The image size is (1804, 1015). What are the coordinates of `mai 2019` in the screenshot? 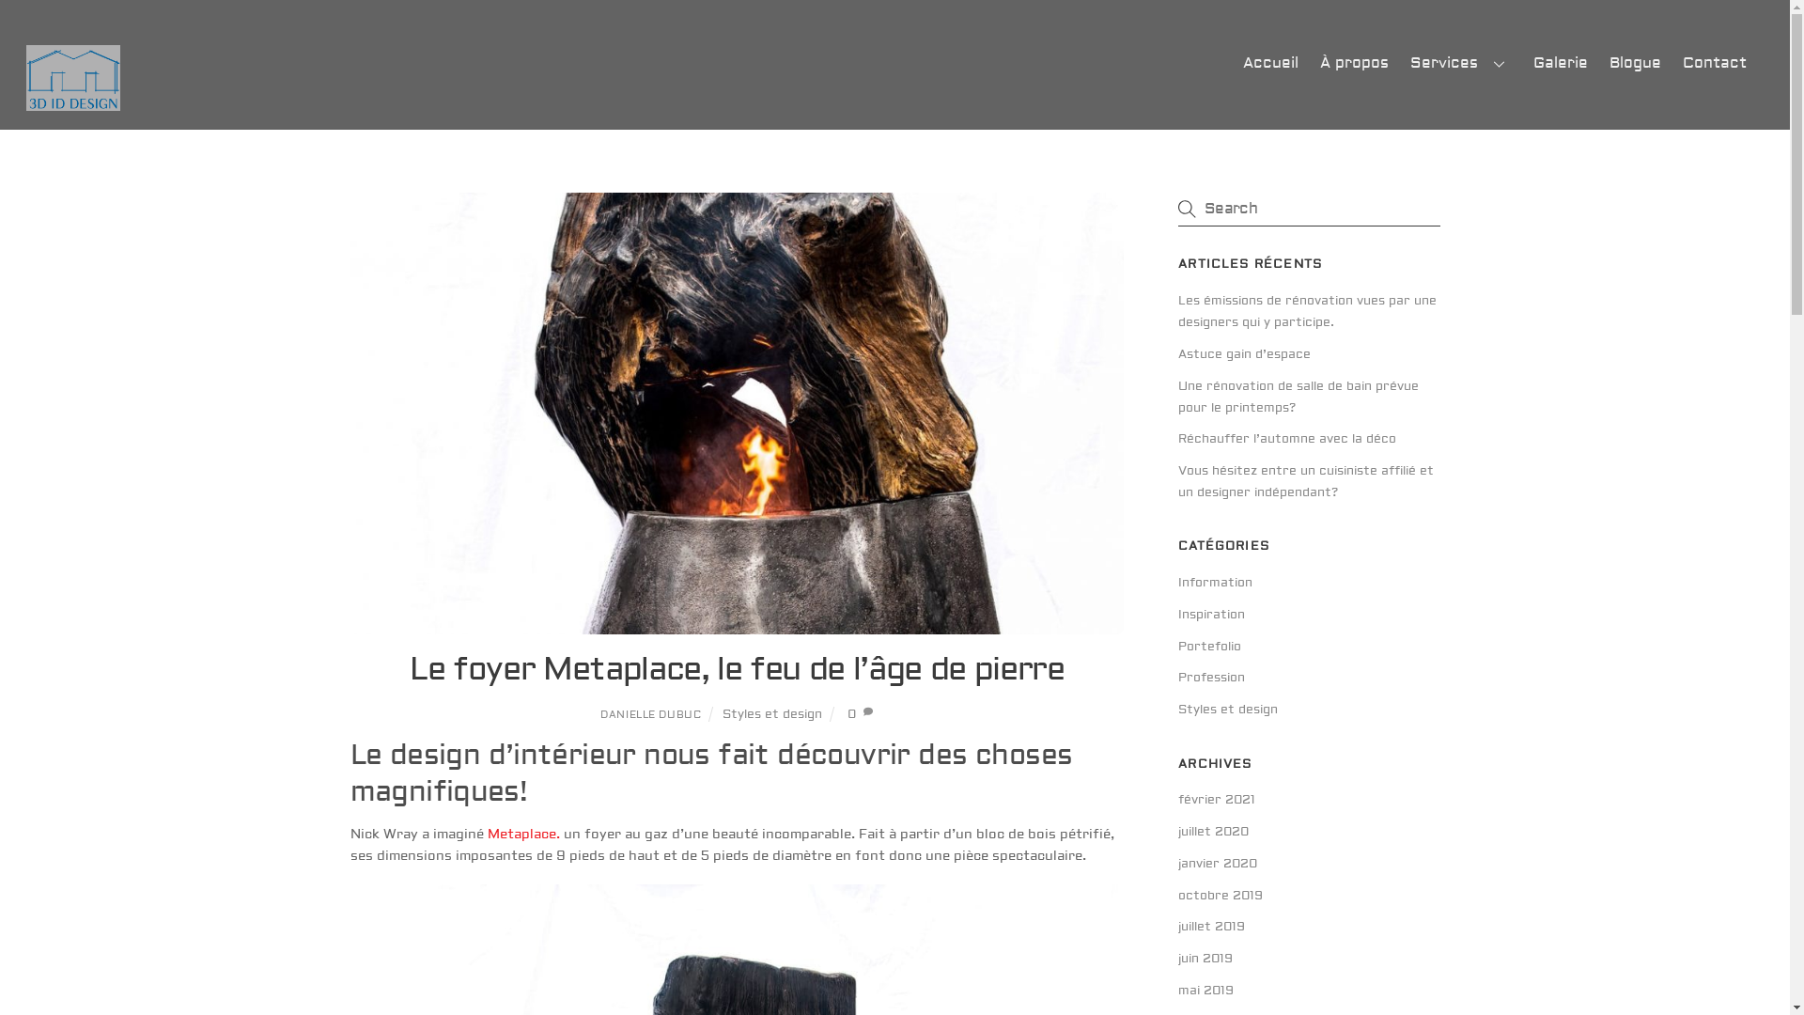 It's located at (1206, 991).